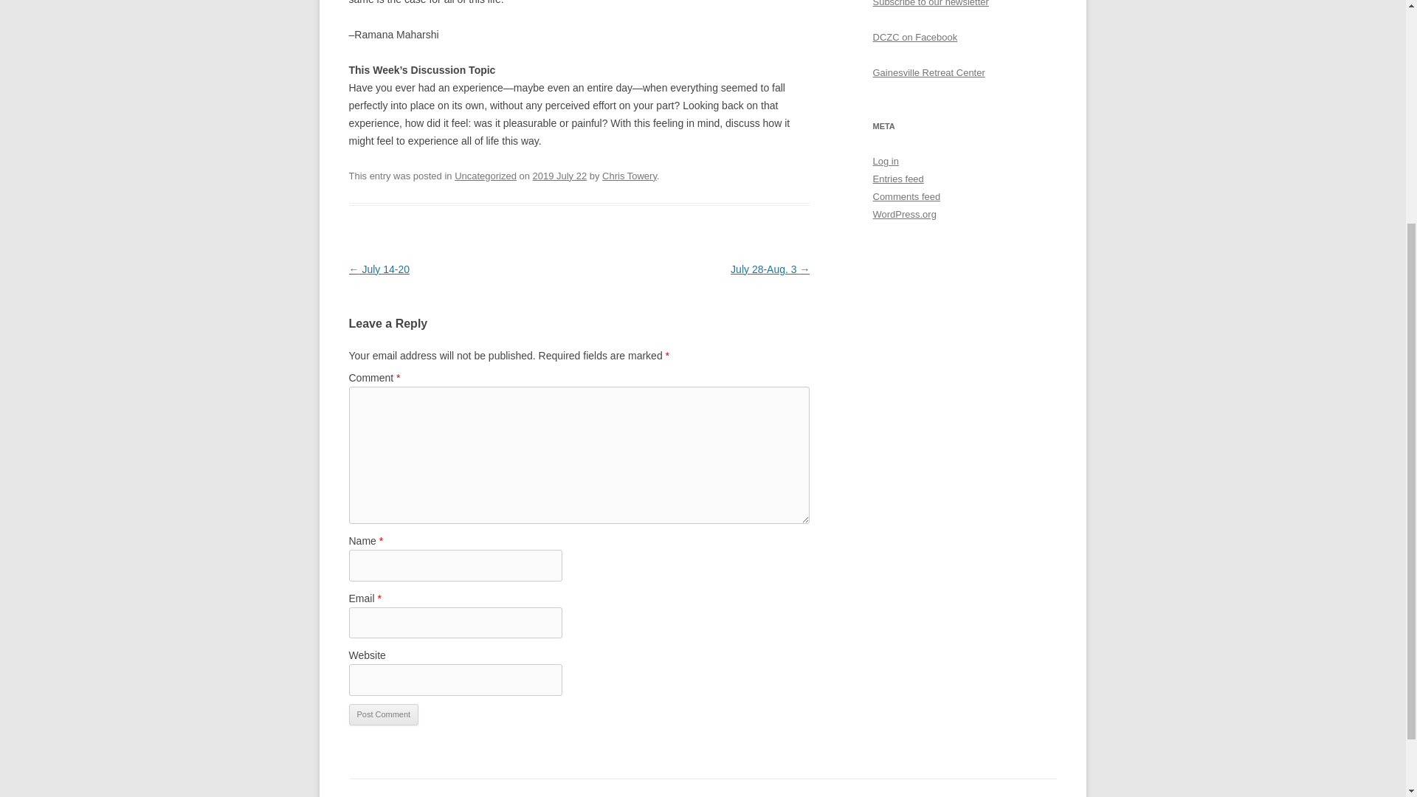 Image resolution: width=1417 pixels, height=797 pixels. I want to click on Log in, so click(886, 161).